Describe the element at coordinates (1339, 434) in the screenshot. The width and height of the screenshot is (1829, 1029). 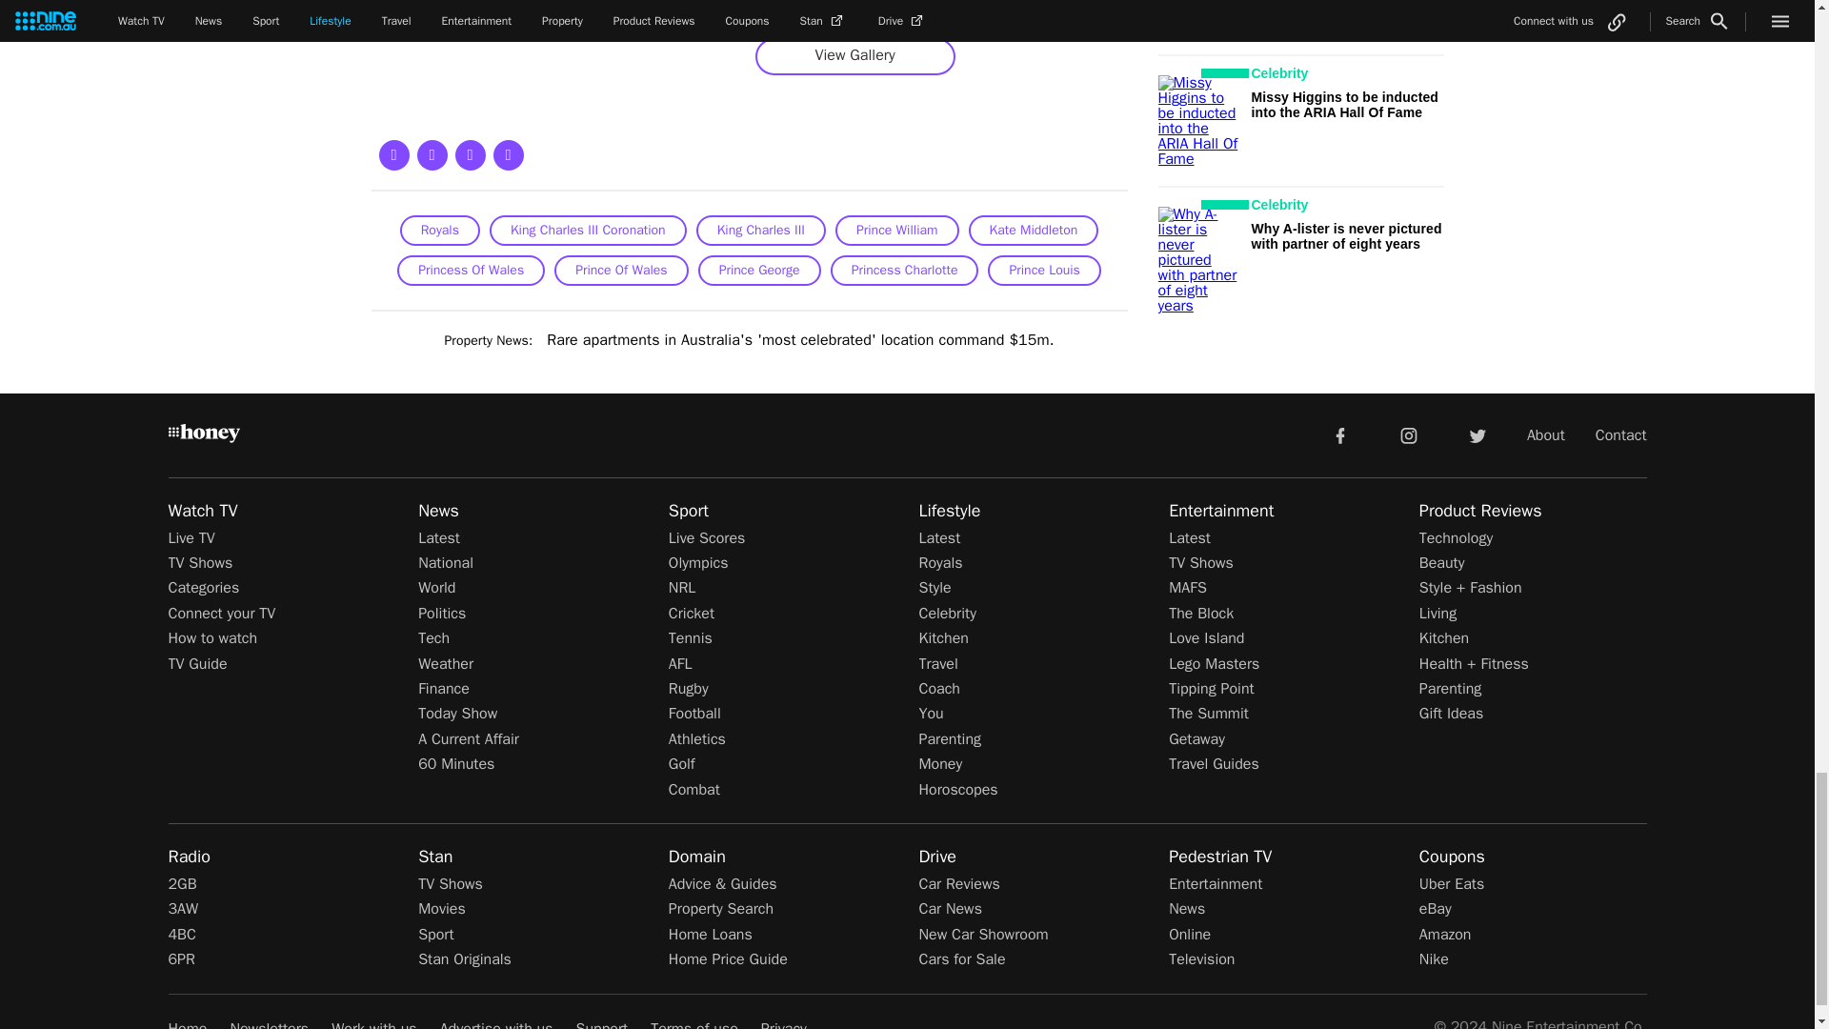
I see `facebook` at that location.